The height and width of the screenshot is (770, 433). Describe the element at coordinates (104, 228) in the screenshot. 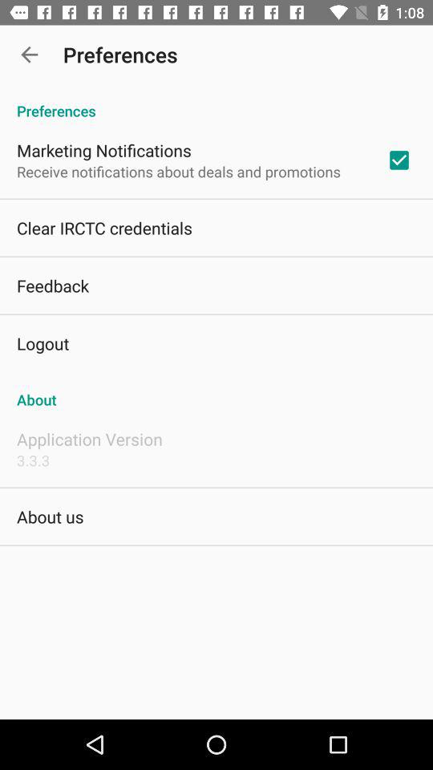

I see `jump until clear irctc credentials app` at that location.